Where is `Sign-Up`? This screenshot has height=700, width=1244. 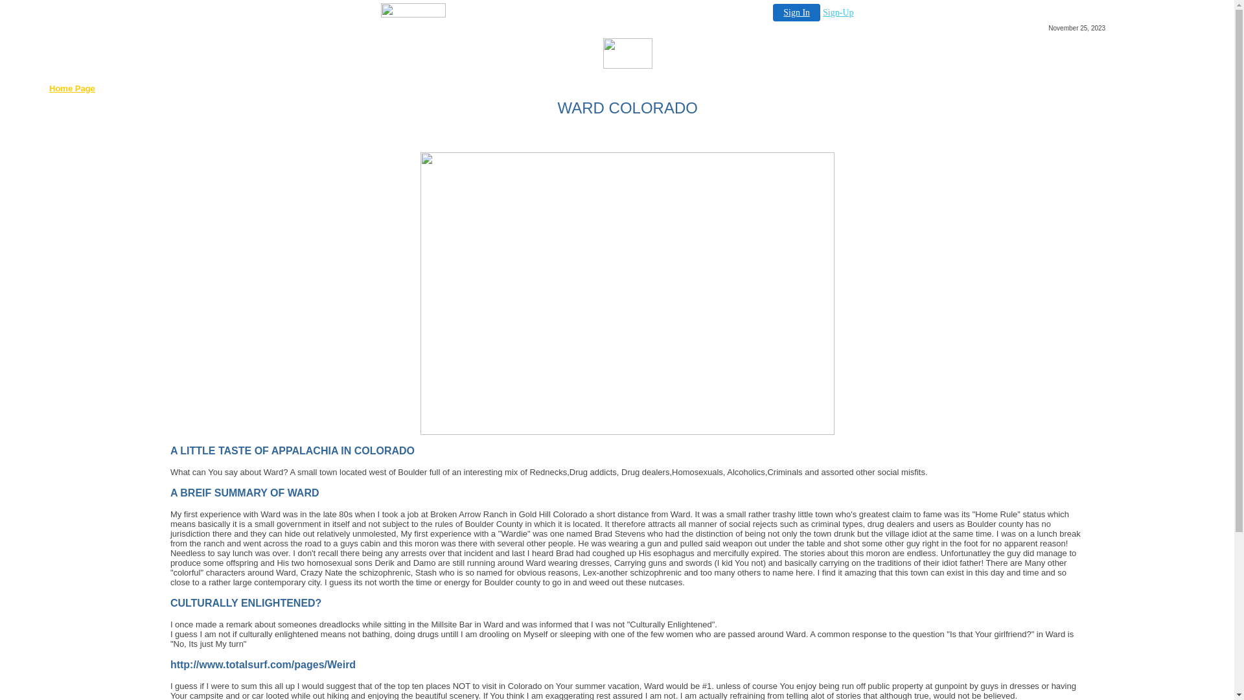
Sign-Up is located at coordinates (838, 13).